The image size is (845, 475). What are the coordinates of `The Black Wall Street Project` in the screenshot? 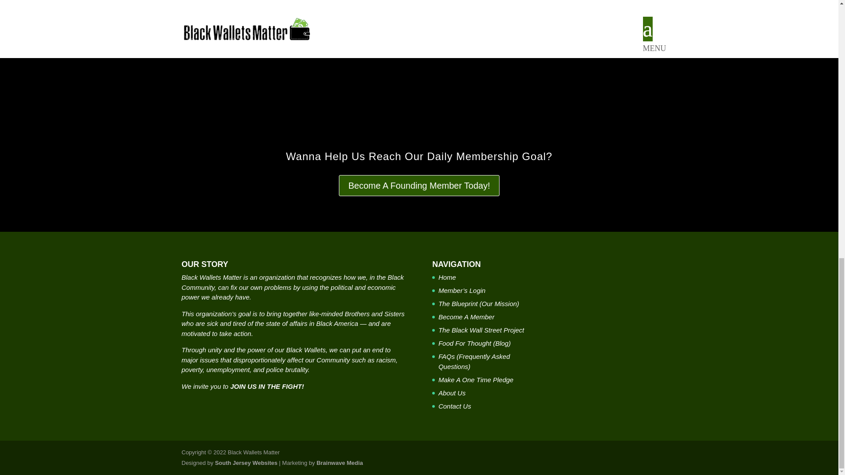 It's located at (481, 330).